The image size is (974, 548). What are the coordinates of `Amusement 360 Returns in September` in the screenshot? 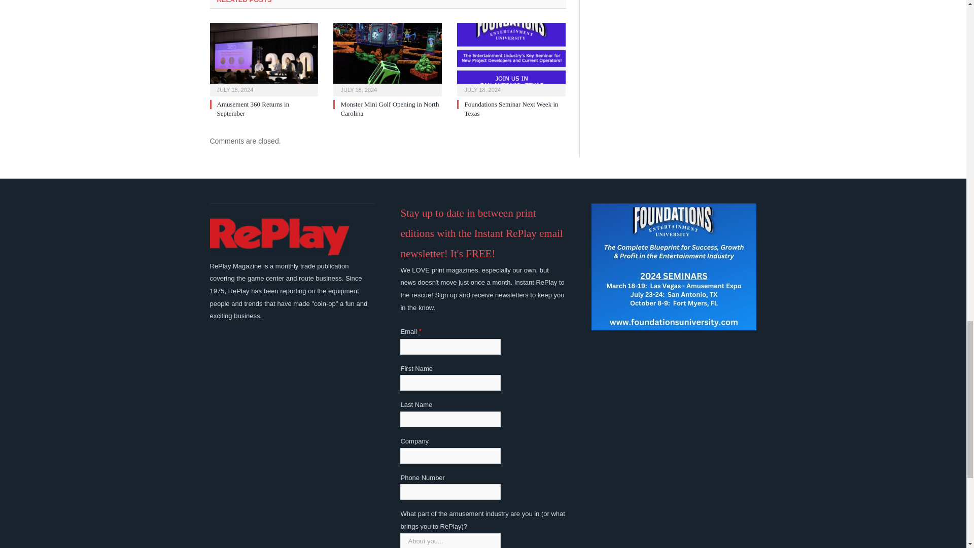 It's located at (253, 109).